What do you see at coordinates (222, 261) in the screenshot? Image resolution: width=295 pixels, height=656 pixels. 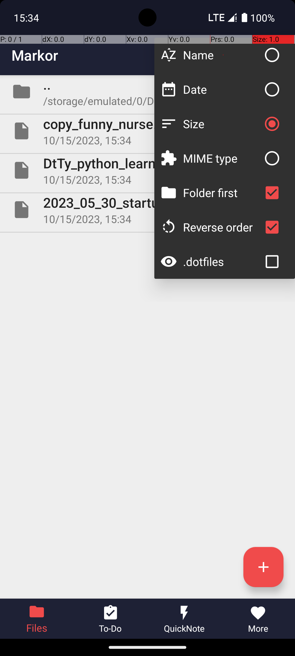 I see `.dotfiles` at bounding box center [222, 261].